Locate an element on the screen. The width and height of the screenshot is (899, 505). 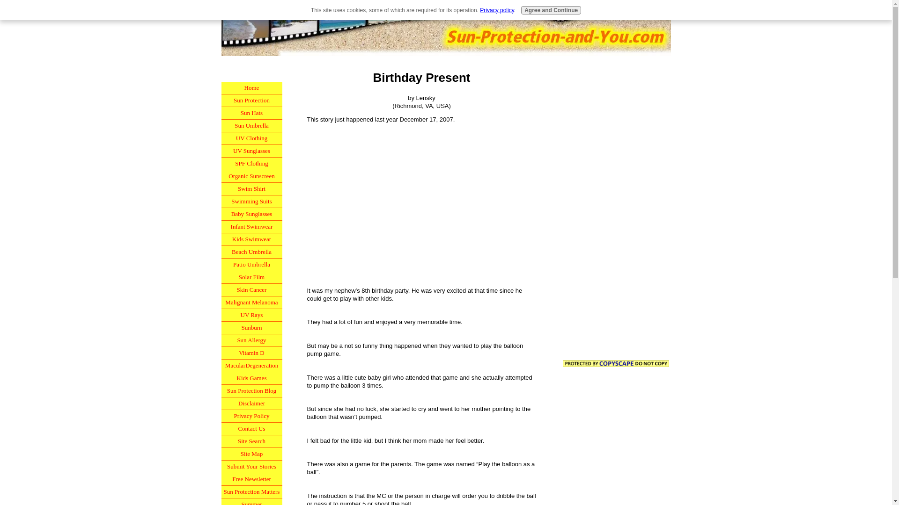
UV Clothing is located at coordinates (251, 138).